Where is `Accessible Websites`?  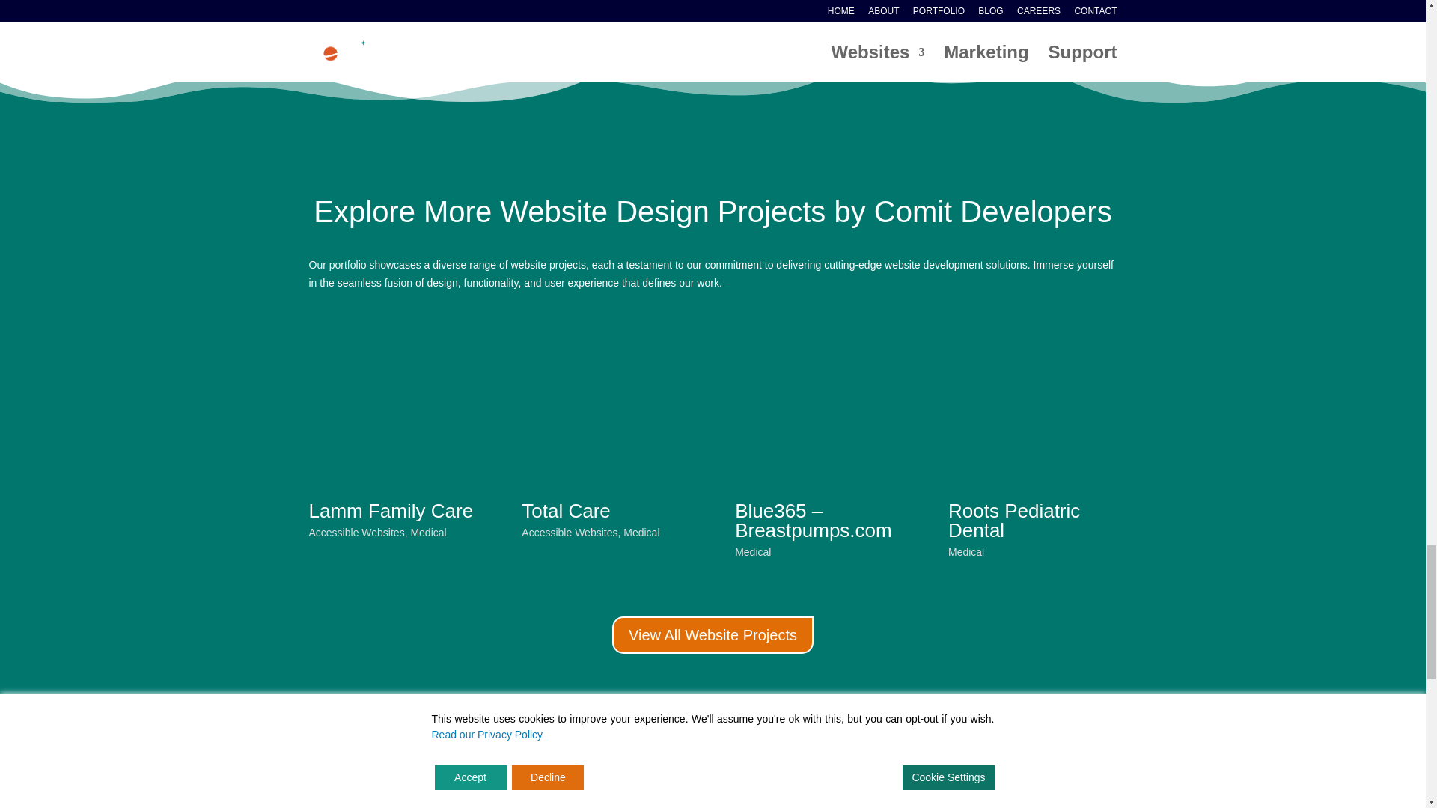
Accessible Websites is located at coordinates (569, 533).